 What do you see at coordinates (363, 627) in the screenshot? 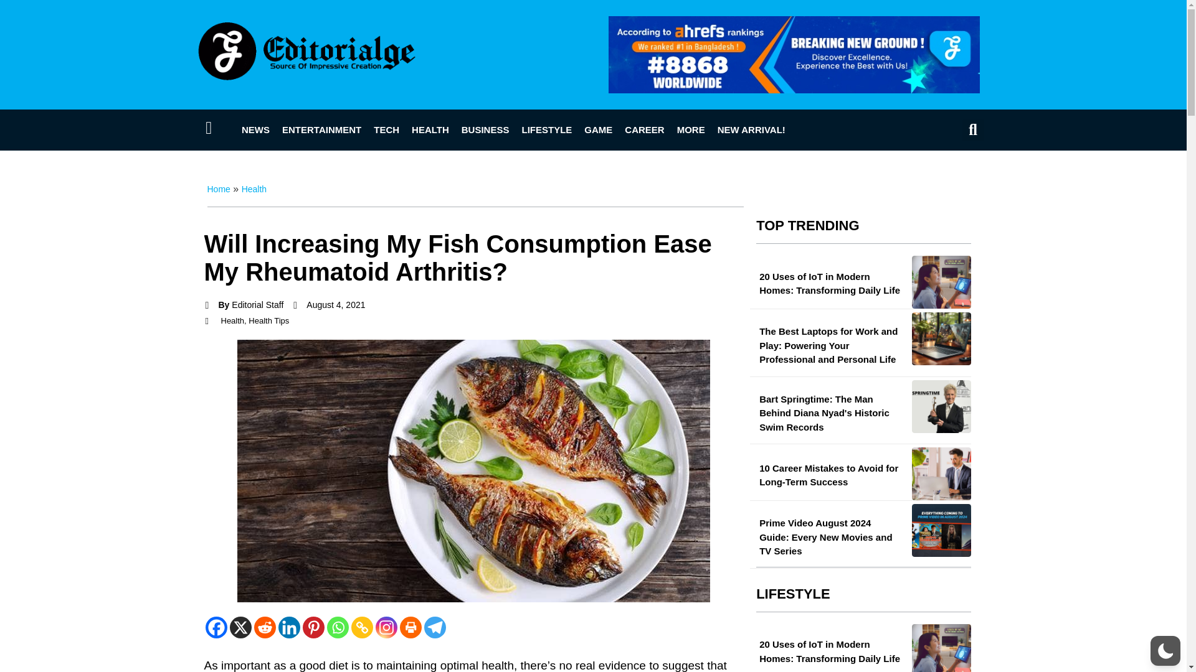
I see `Copy Link` at bounding box center [363, 627].